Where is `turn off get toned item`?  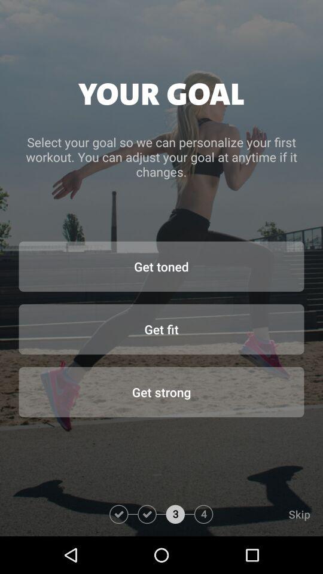 turn off get toned item is located at coordinates (161, 266).